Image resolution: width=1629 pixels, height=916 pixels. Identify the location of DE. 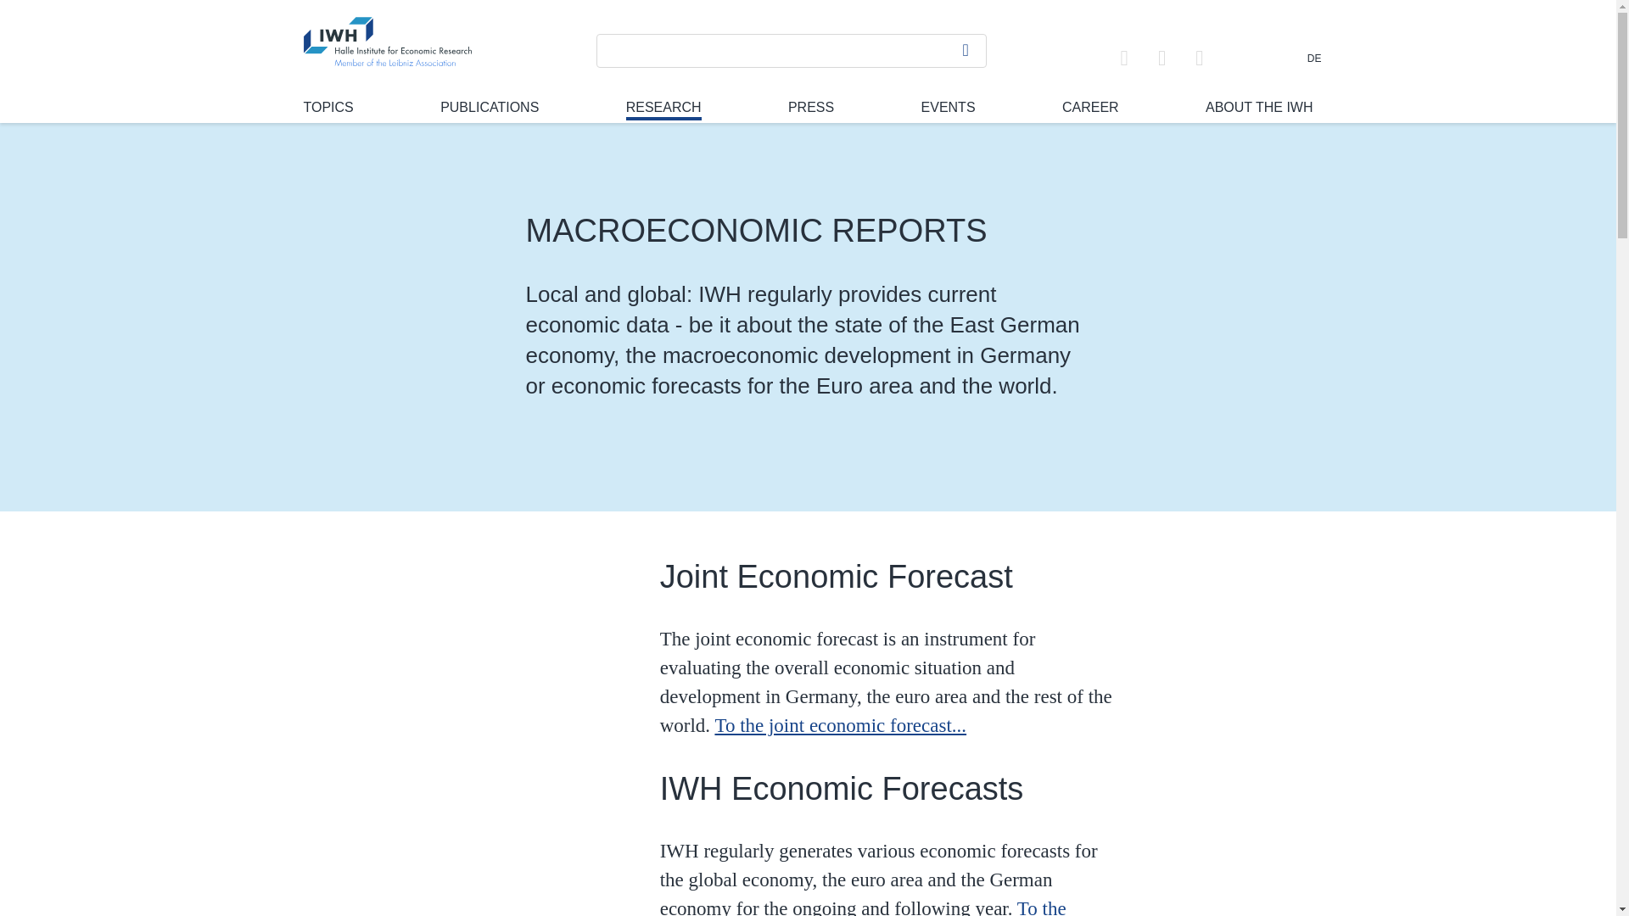
(1314, 58).